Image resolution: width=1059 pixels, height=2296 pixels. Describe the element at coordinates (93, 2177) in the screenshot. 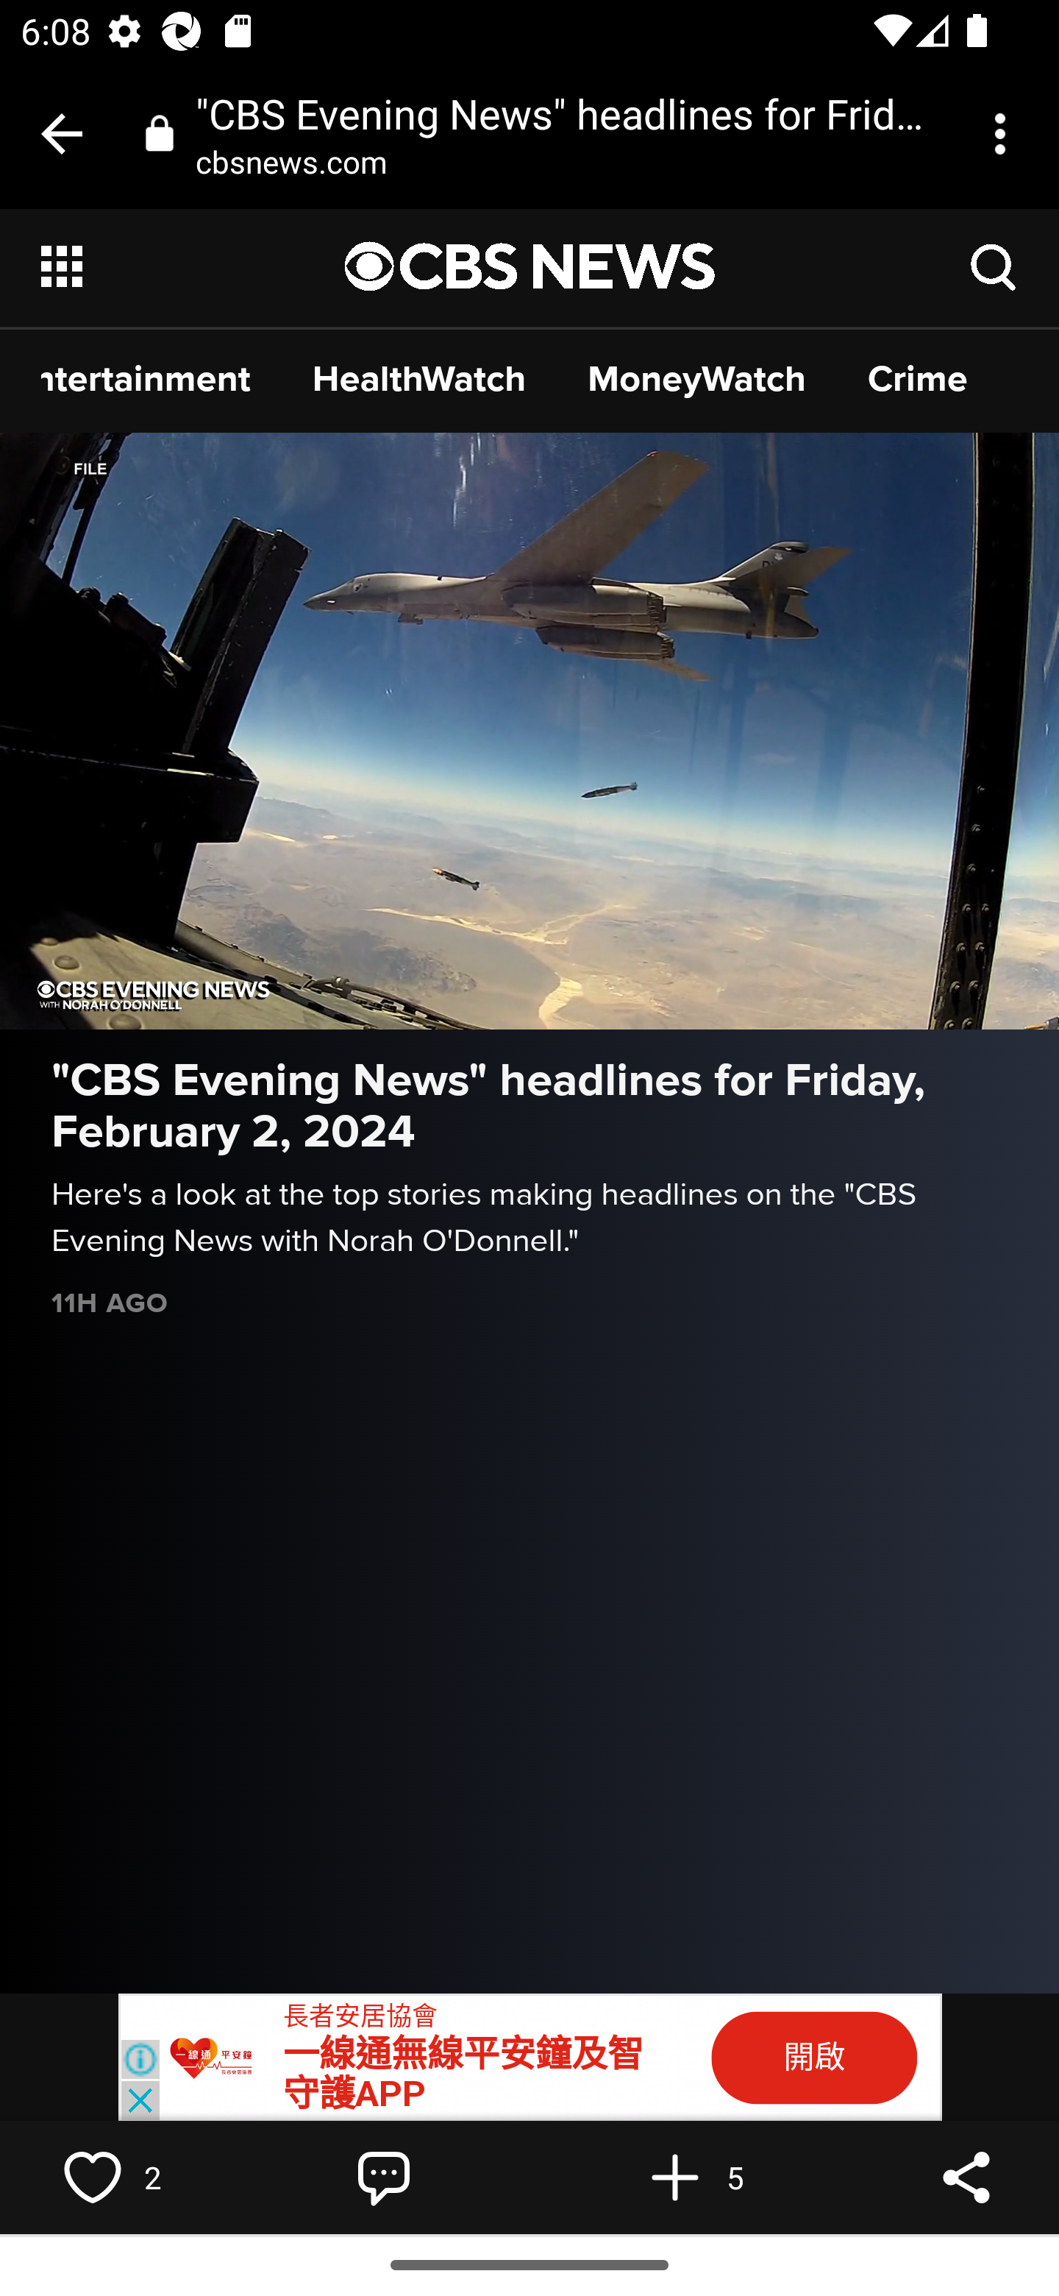

I see `Like` at that location.